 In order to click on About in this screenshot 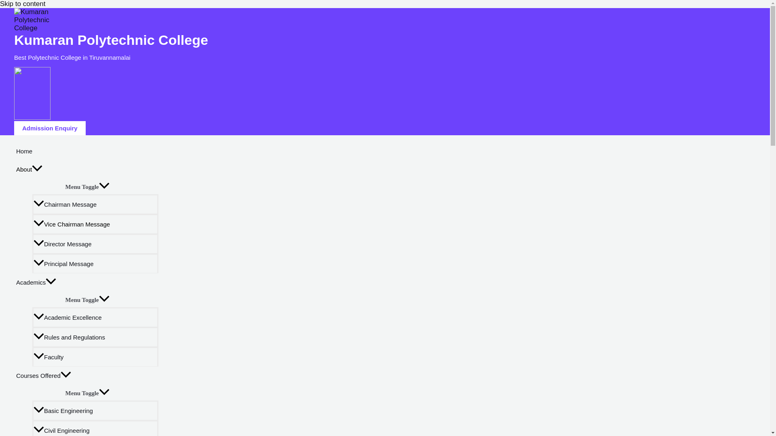, I will do `click(87, 169)`.